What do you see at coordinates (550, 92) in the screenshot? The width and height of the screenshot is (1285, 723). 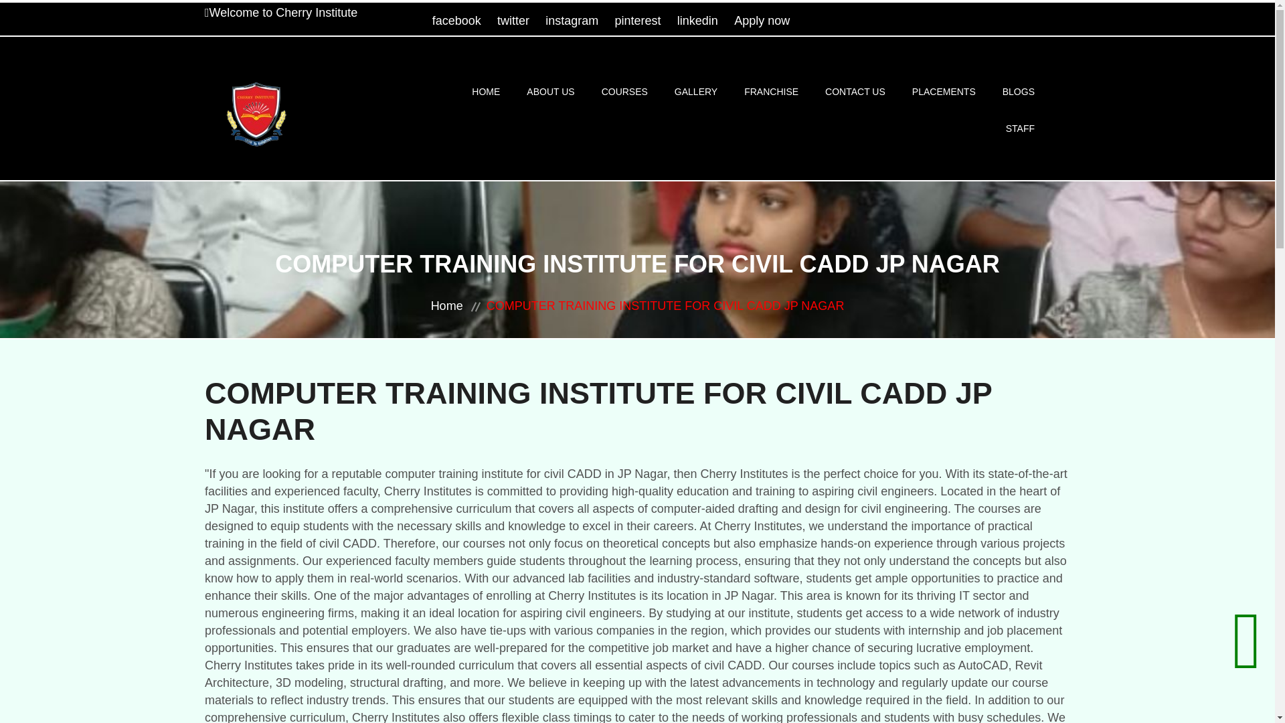 I see `ABOUT US` at bounding box center [550, 92].